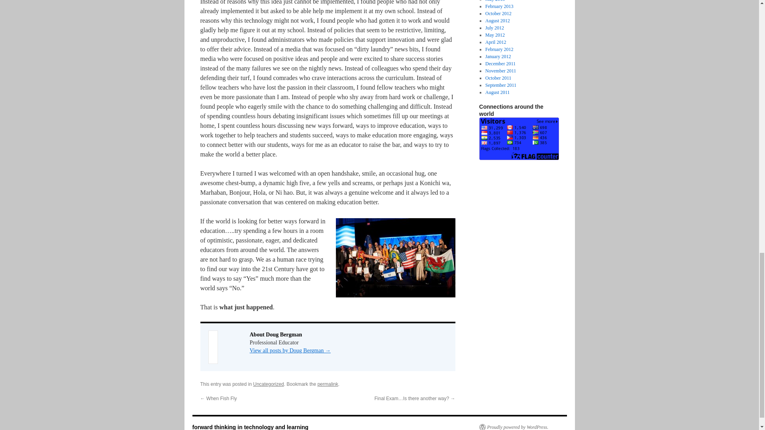 Image resolution: width=765 pixels, height=430 pixels. I want to click on Some of the leading educators in the world saying "YES", so click(395, 258).